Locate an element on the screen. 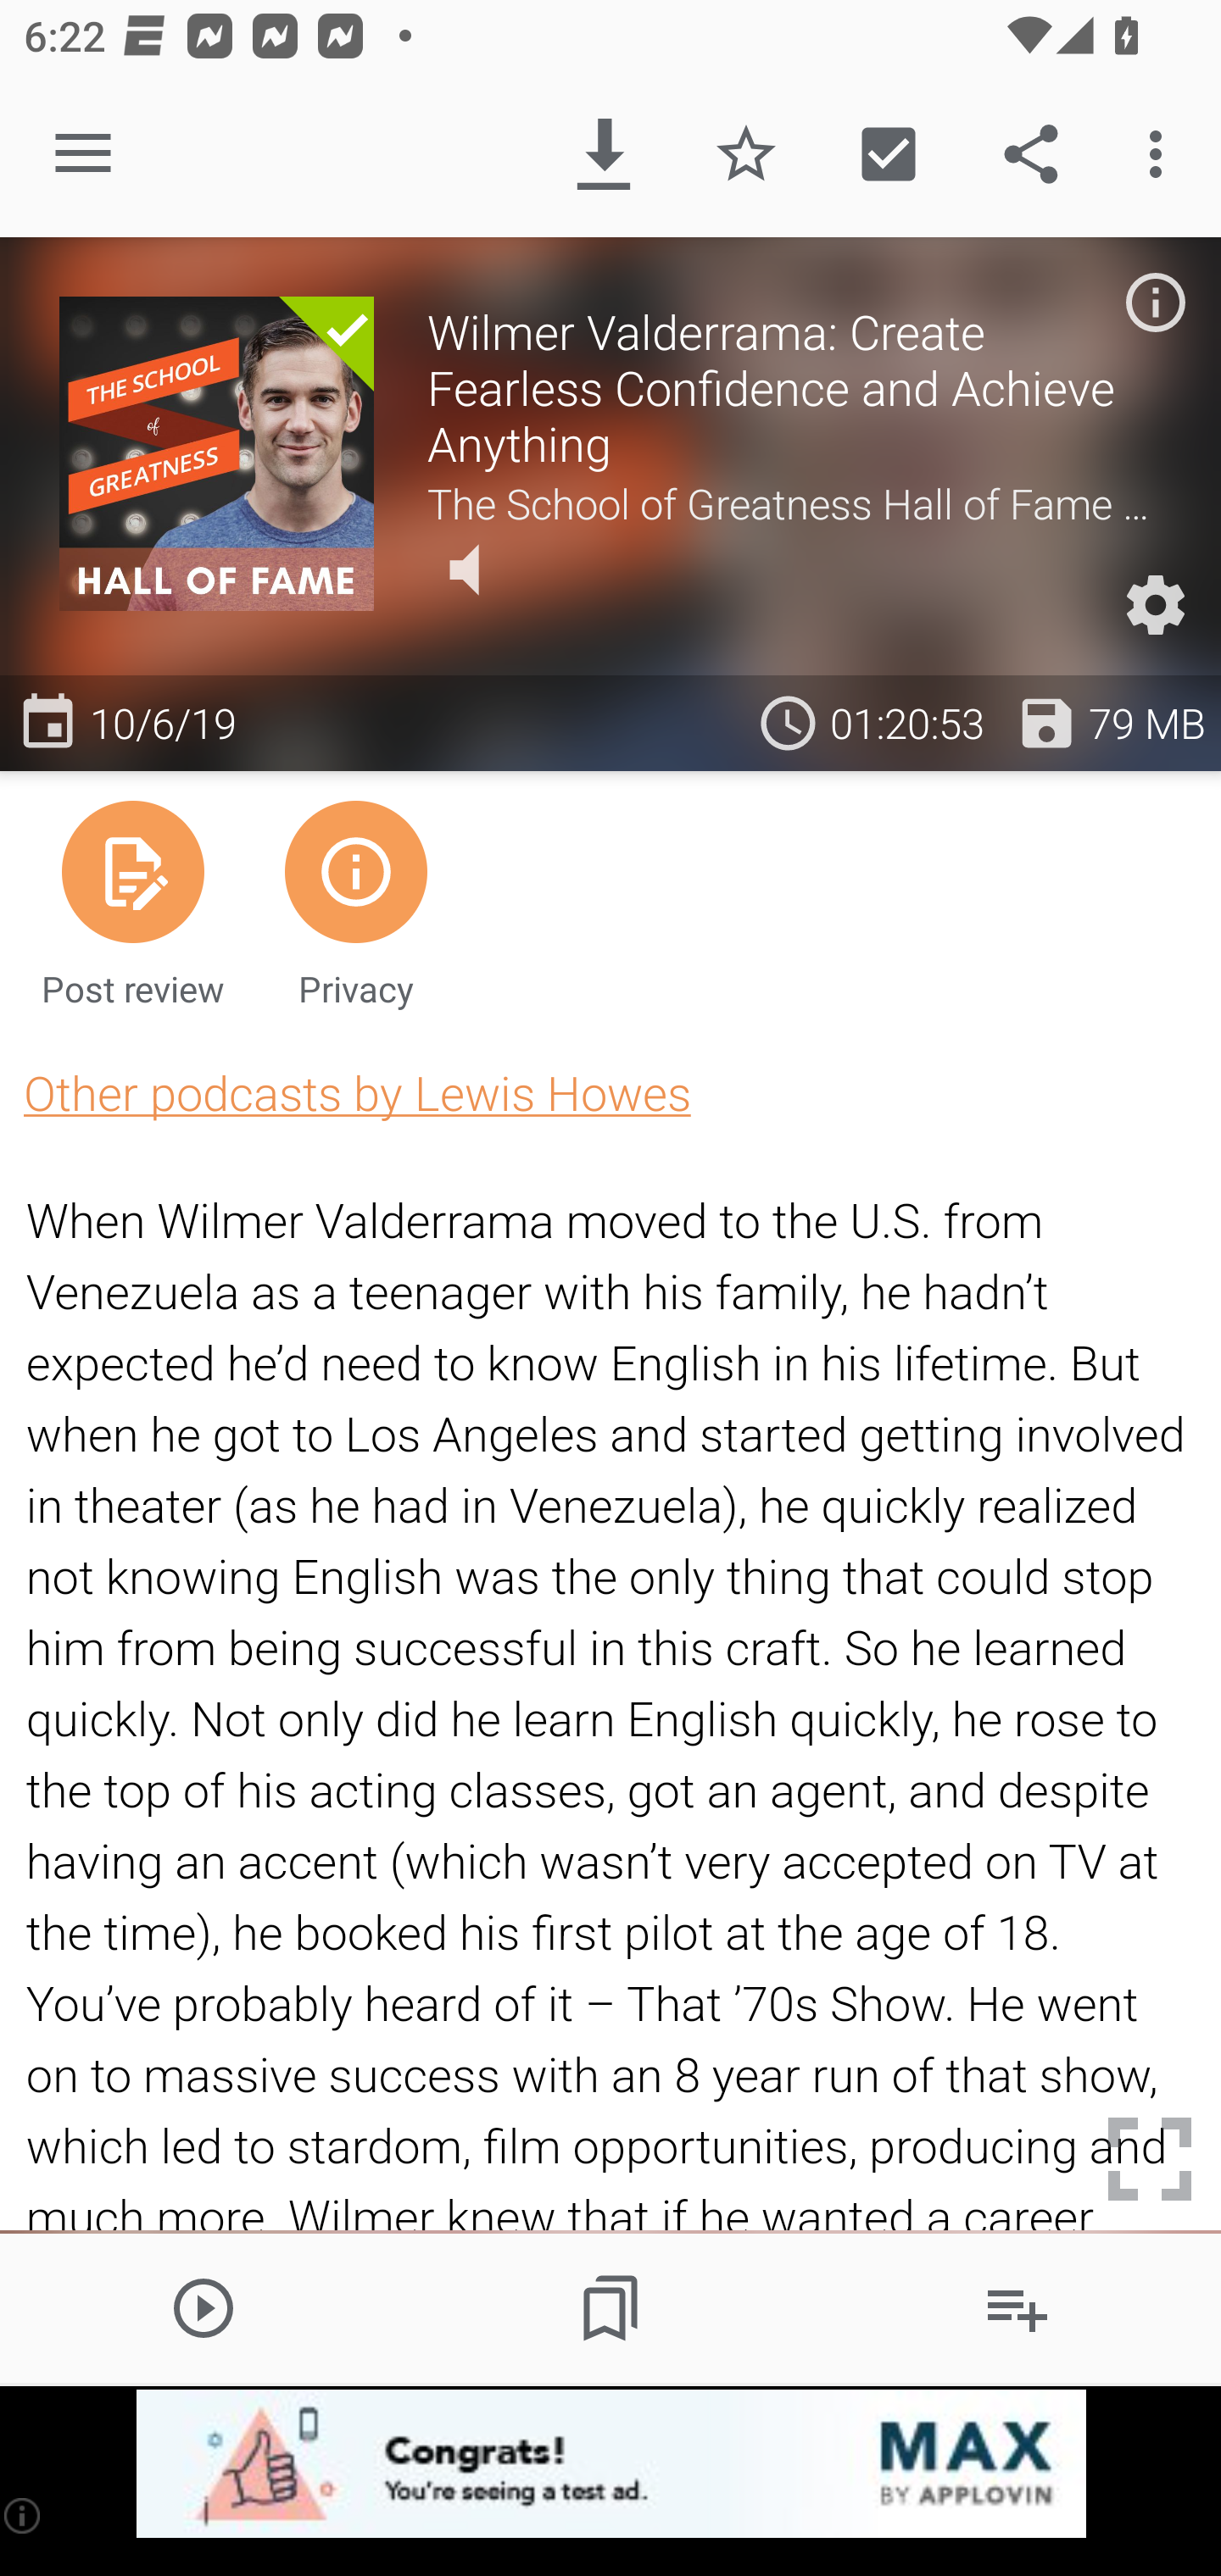 The image size is (1221, 2576). app-monetization is located at coordinates (610, 2465).